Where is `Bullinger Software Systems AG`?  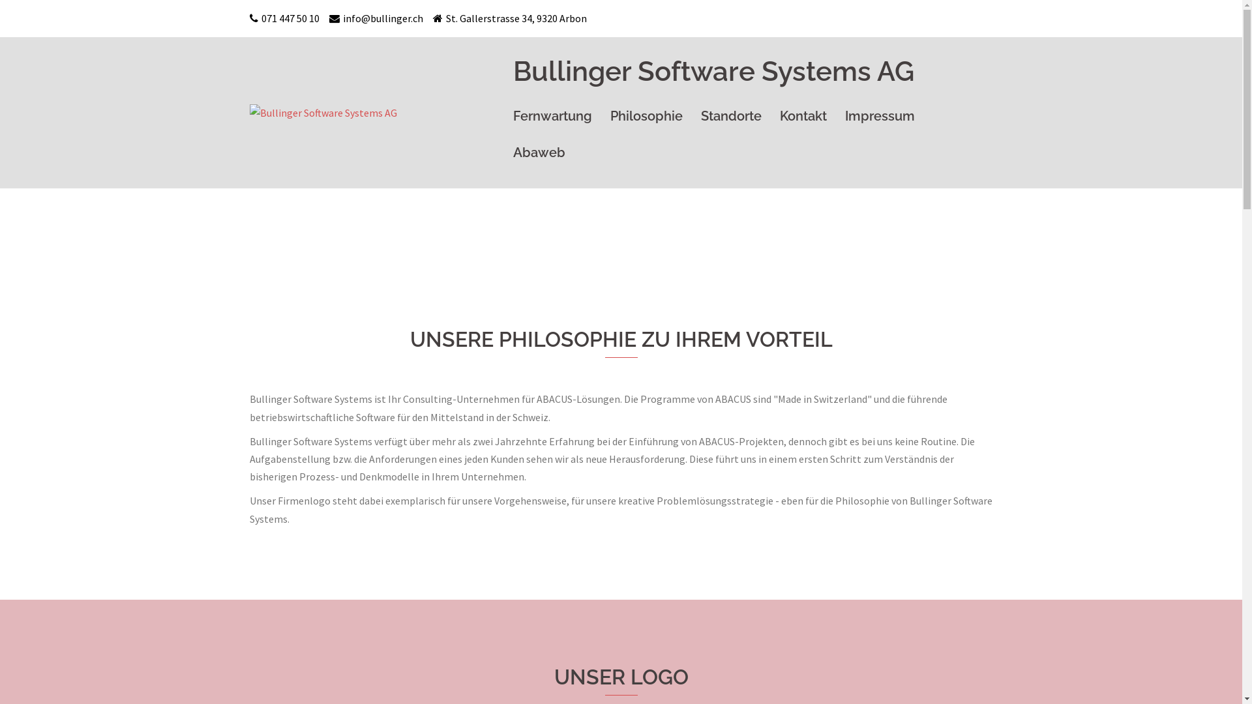
Bullinger Software Systems AG is located at coordinates (323, 112).